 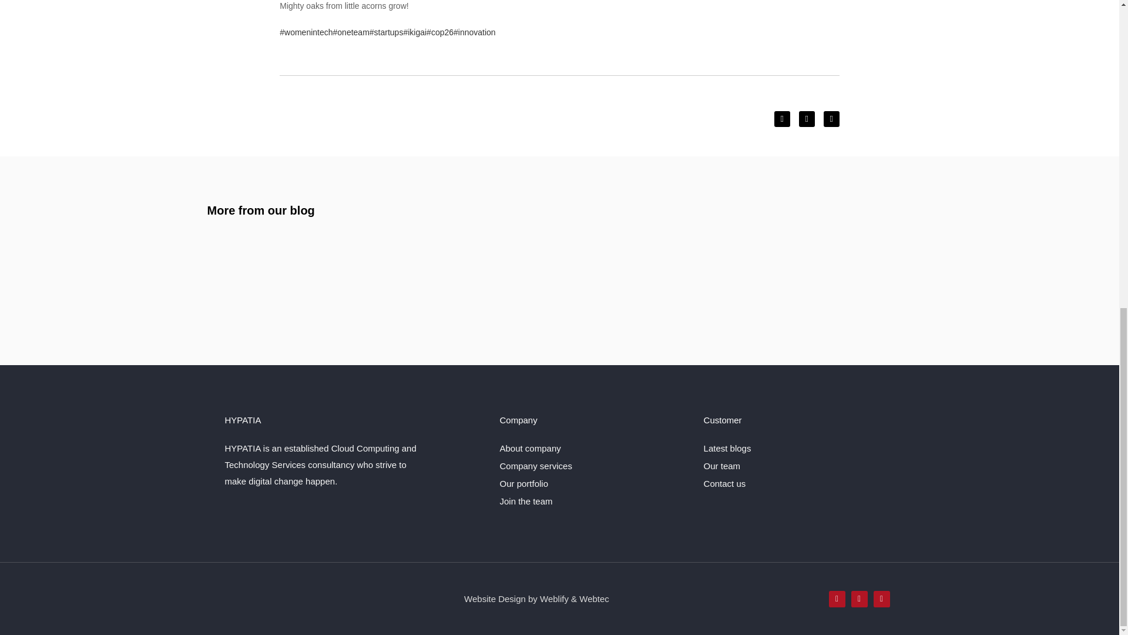 I want to click on Join the team, so click(x=592, y=501).